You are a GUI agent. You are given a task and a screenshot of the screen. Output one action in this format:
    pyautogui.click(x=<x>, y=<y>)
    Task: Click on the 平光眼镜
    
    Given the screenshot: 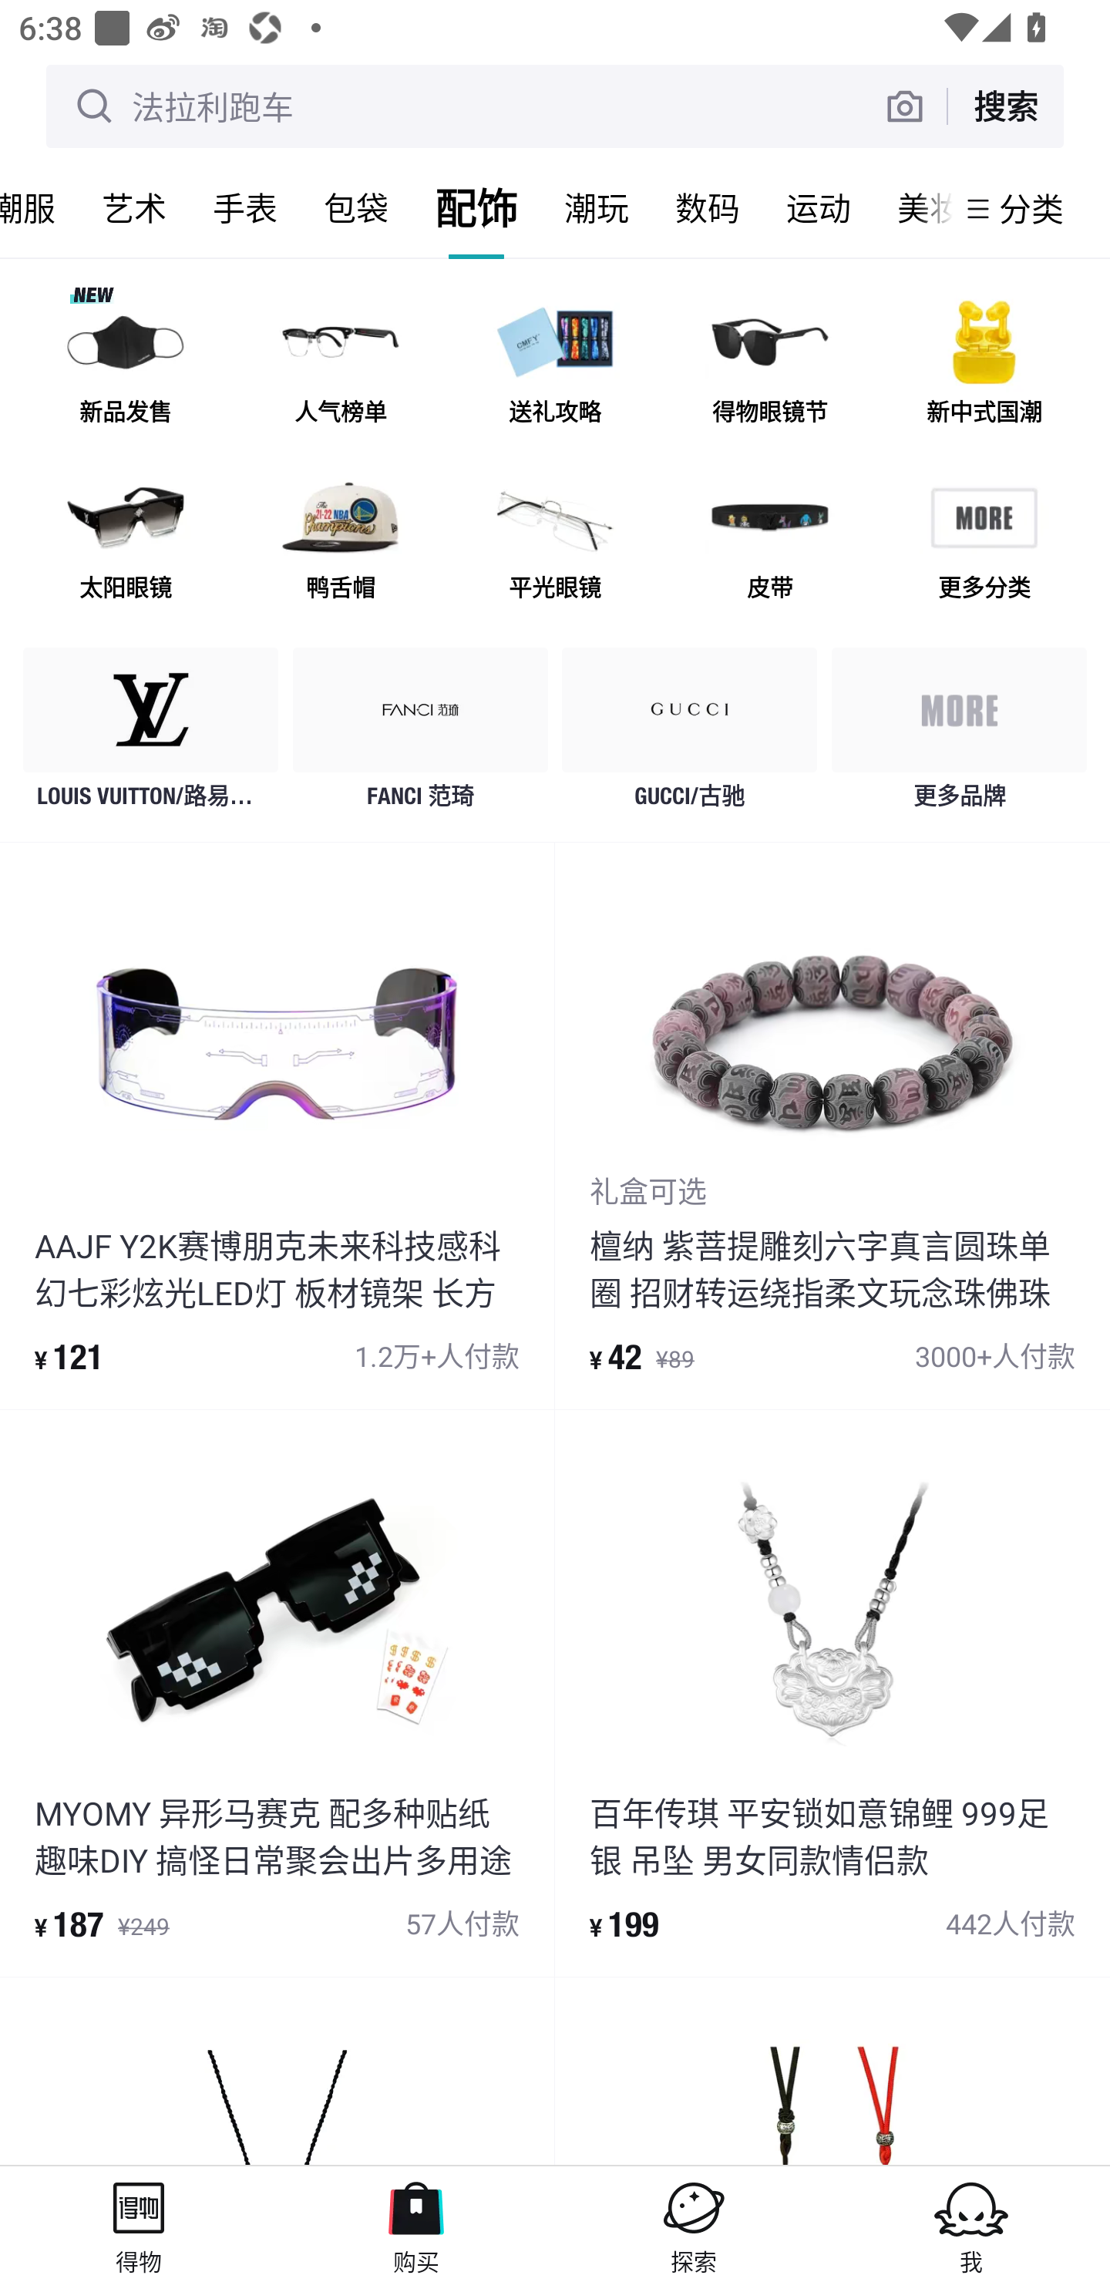 What is the action you would take?
    pyautogui.click(x=555, y=541)
    